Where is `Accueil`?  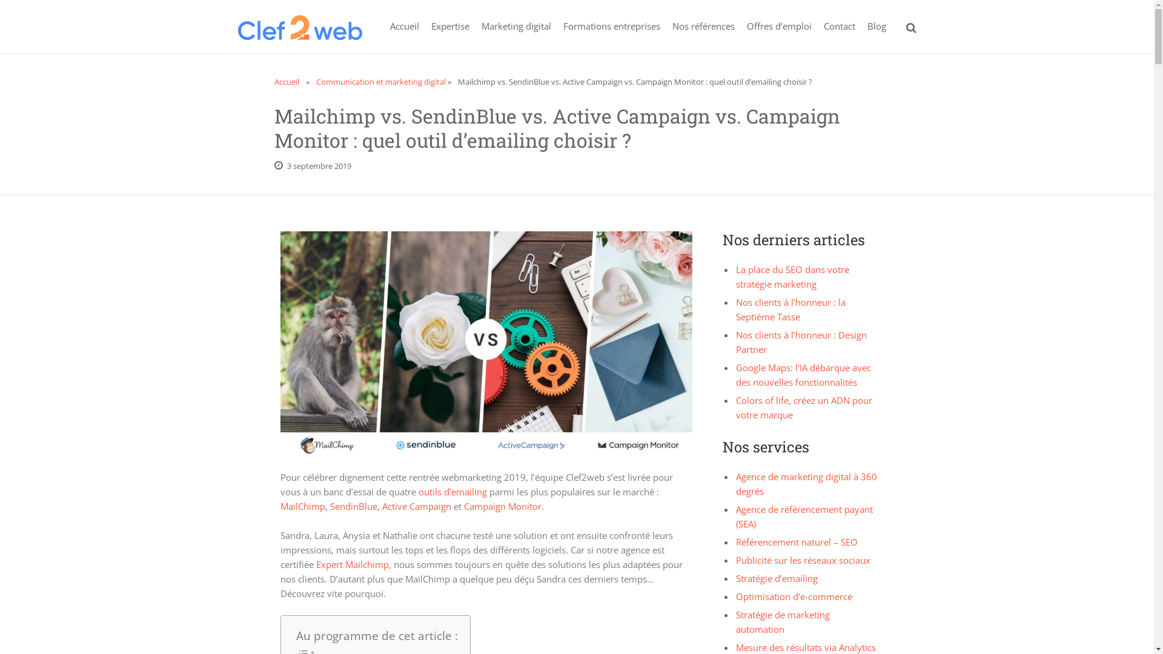 Accueil is located at coordinates (286, 82).